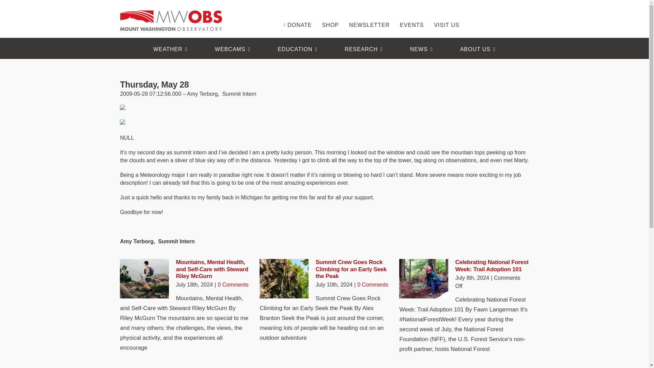 This screenshot has height=368, width=654. I want to click on NEWSLETTER, so click(369, 15).